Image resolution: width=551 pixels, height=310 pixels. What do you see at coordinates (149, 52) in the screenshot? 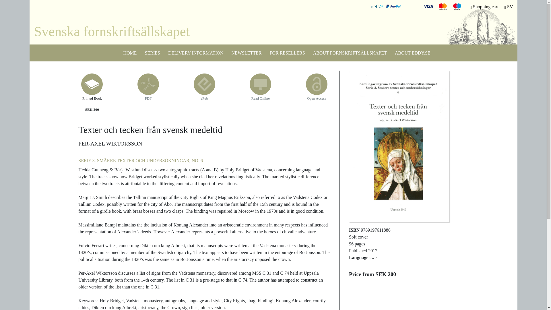
I see `SERIES` at bounding box center [149, 52].